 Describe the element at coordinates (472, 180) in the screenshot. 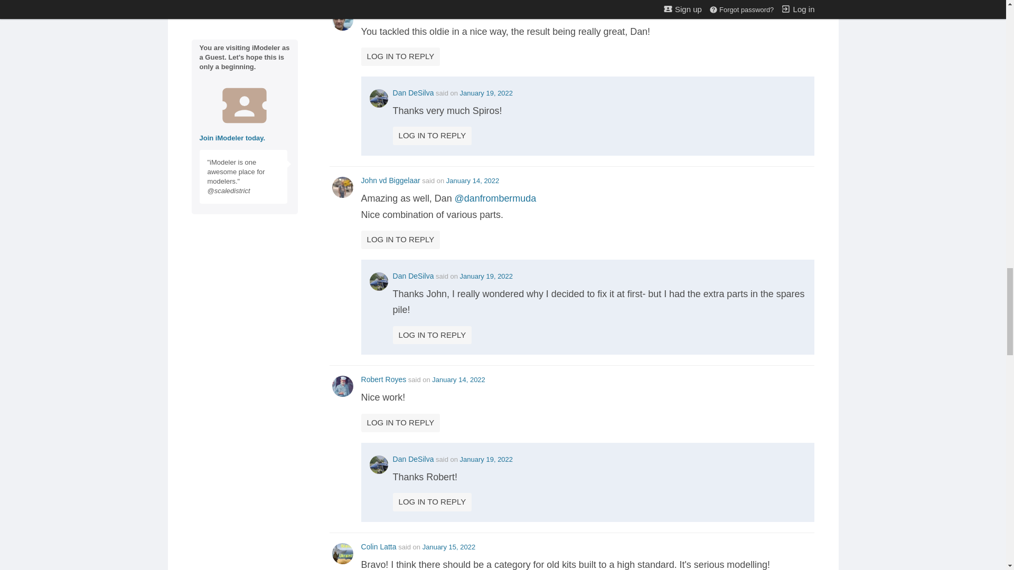

I see `January 14, 2022` at that location.